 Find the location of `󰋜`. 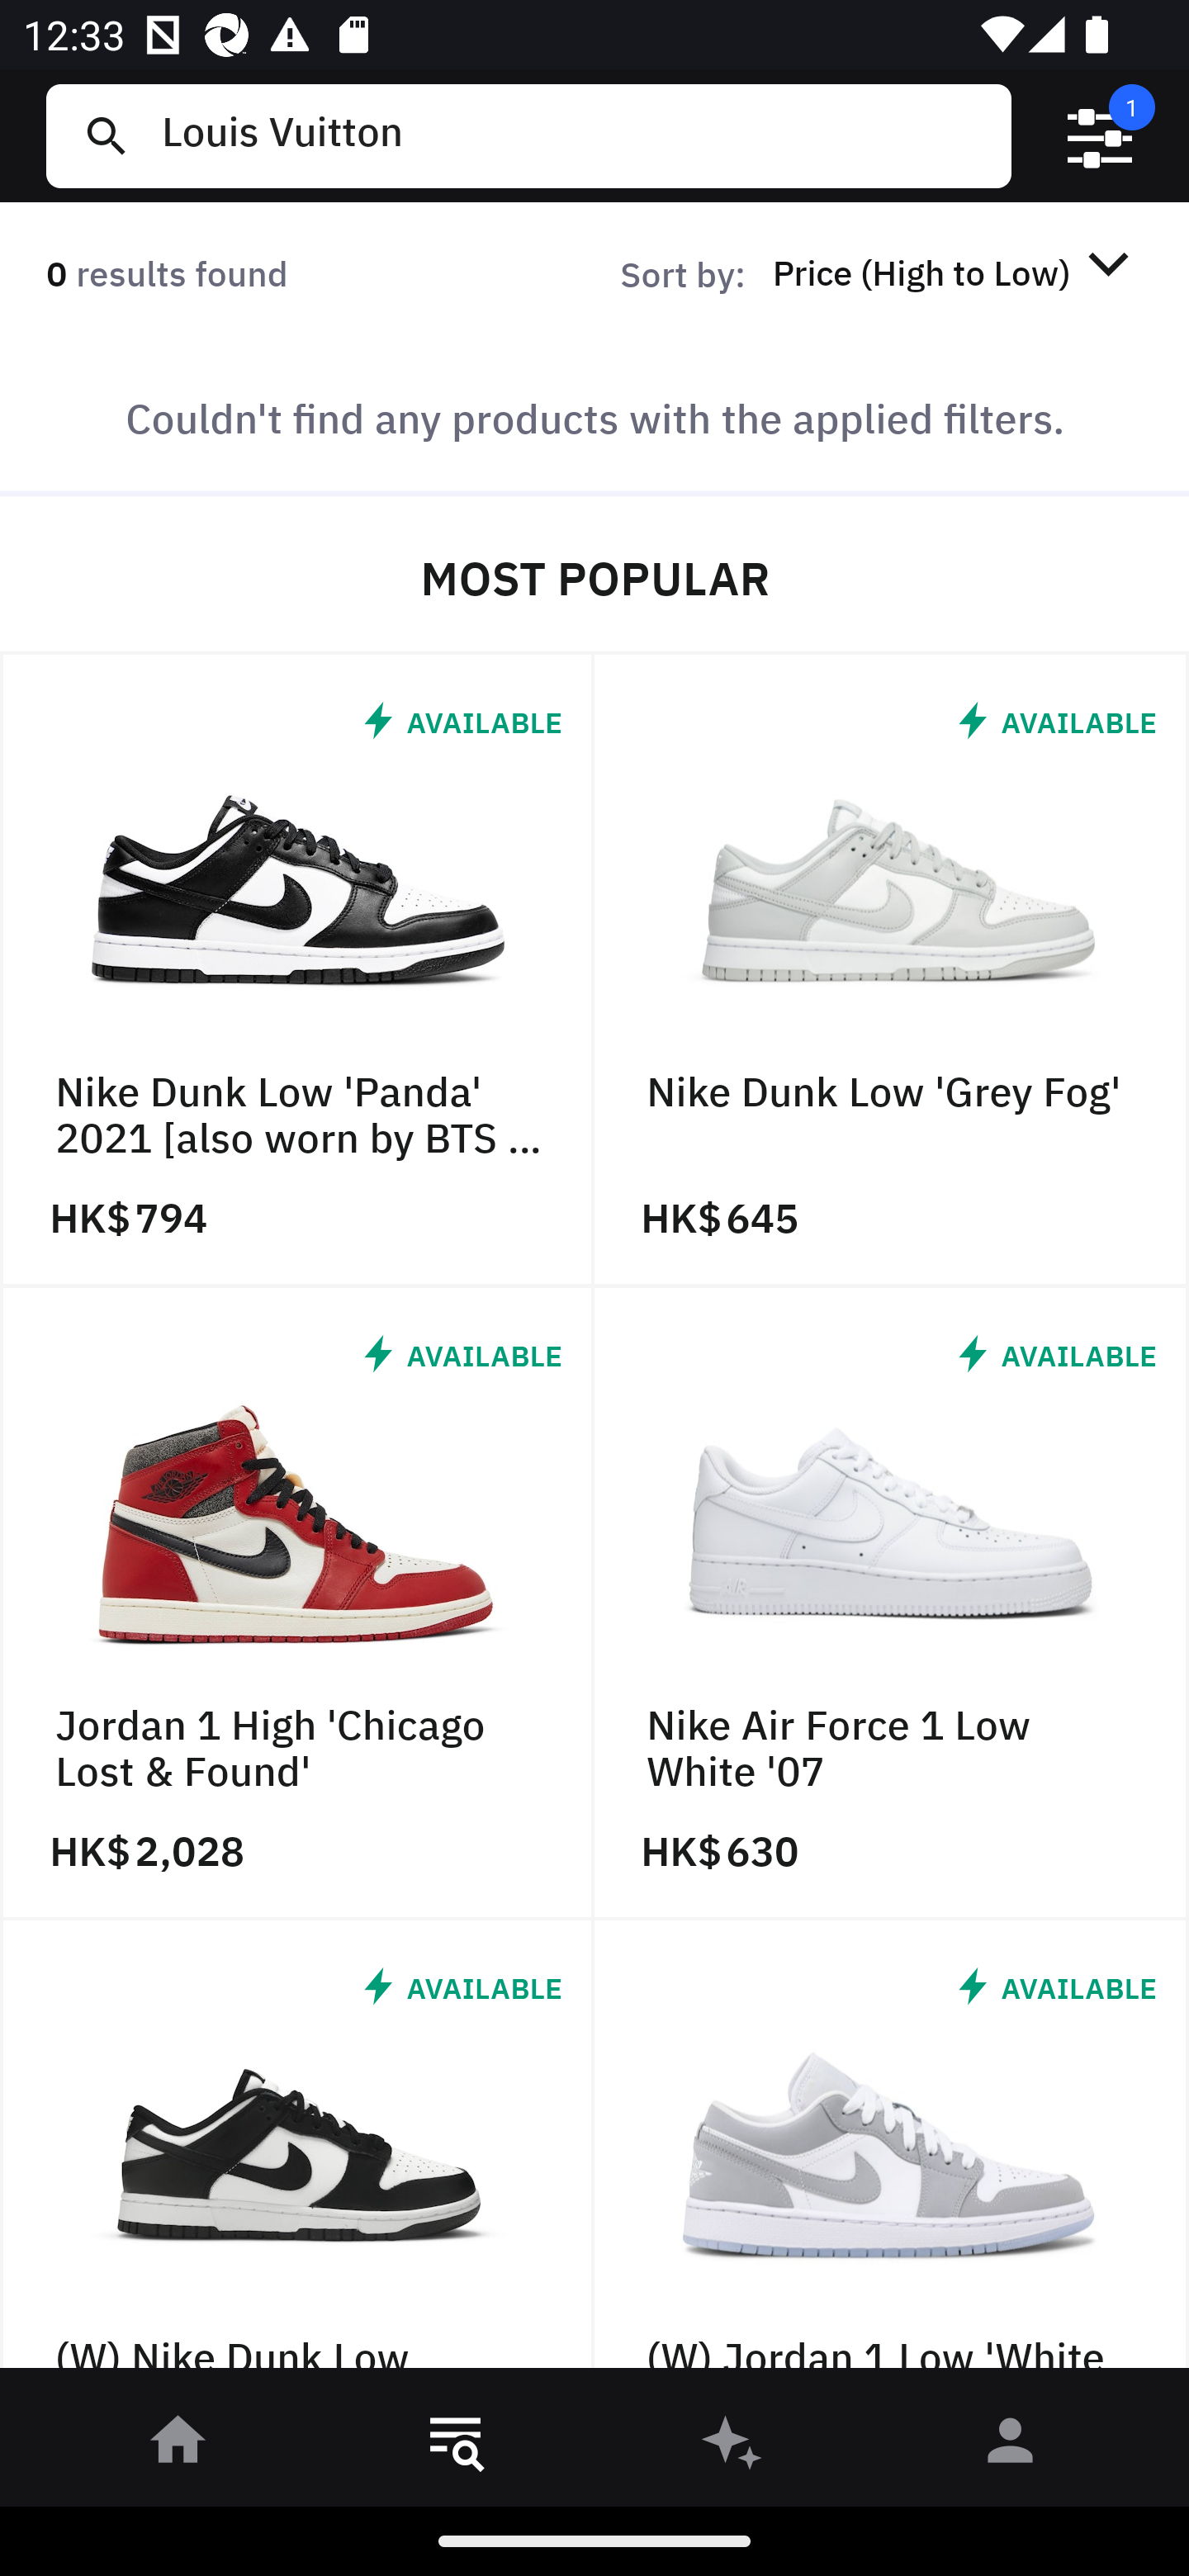

󰋜 is located at coordinates (178, 2446).